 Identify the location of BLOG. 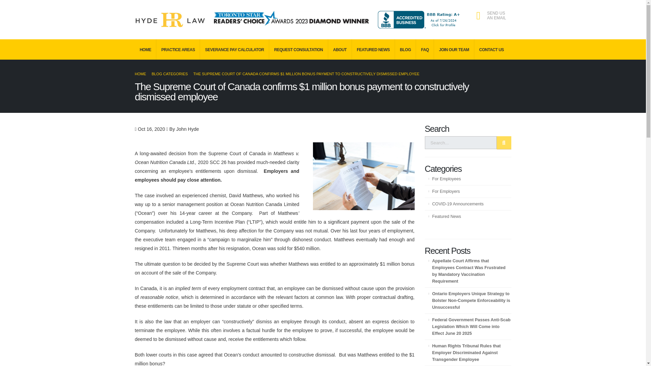
(406, 49).